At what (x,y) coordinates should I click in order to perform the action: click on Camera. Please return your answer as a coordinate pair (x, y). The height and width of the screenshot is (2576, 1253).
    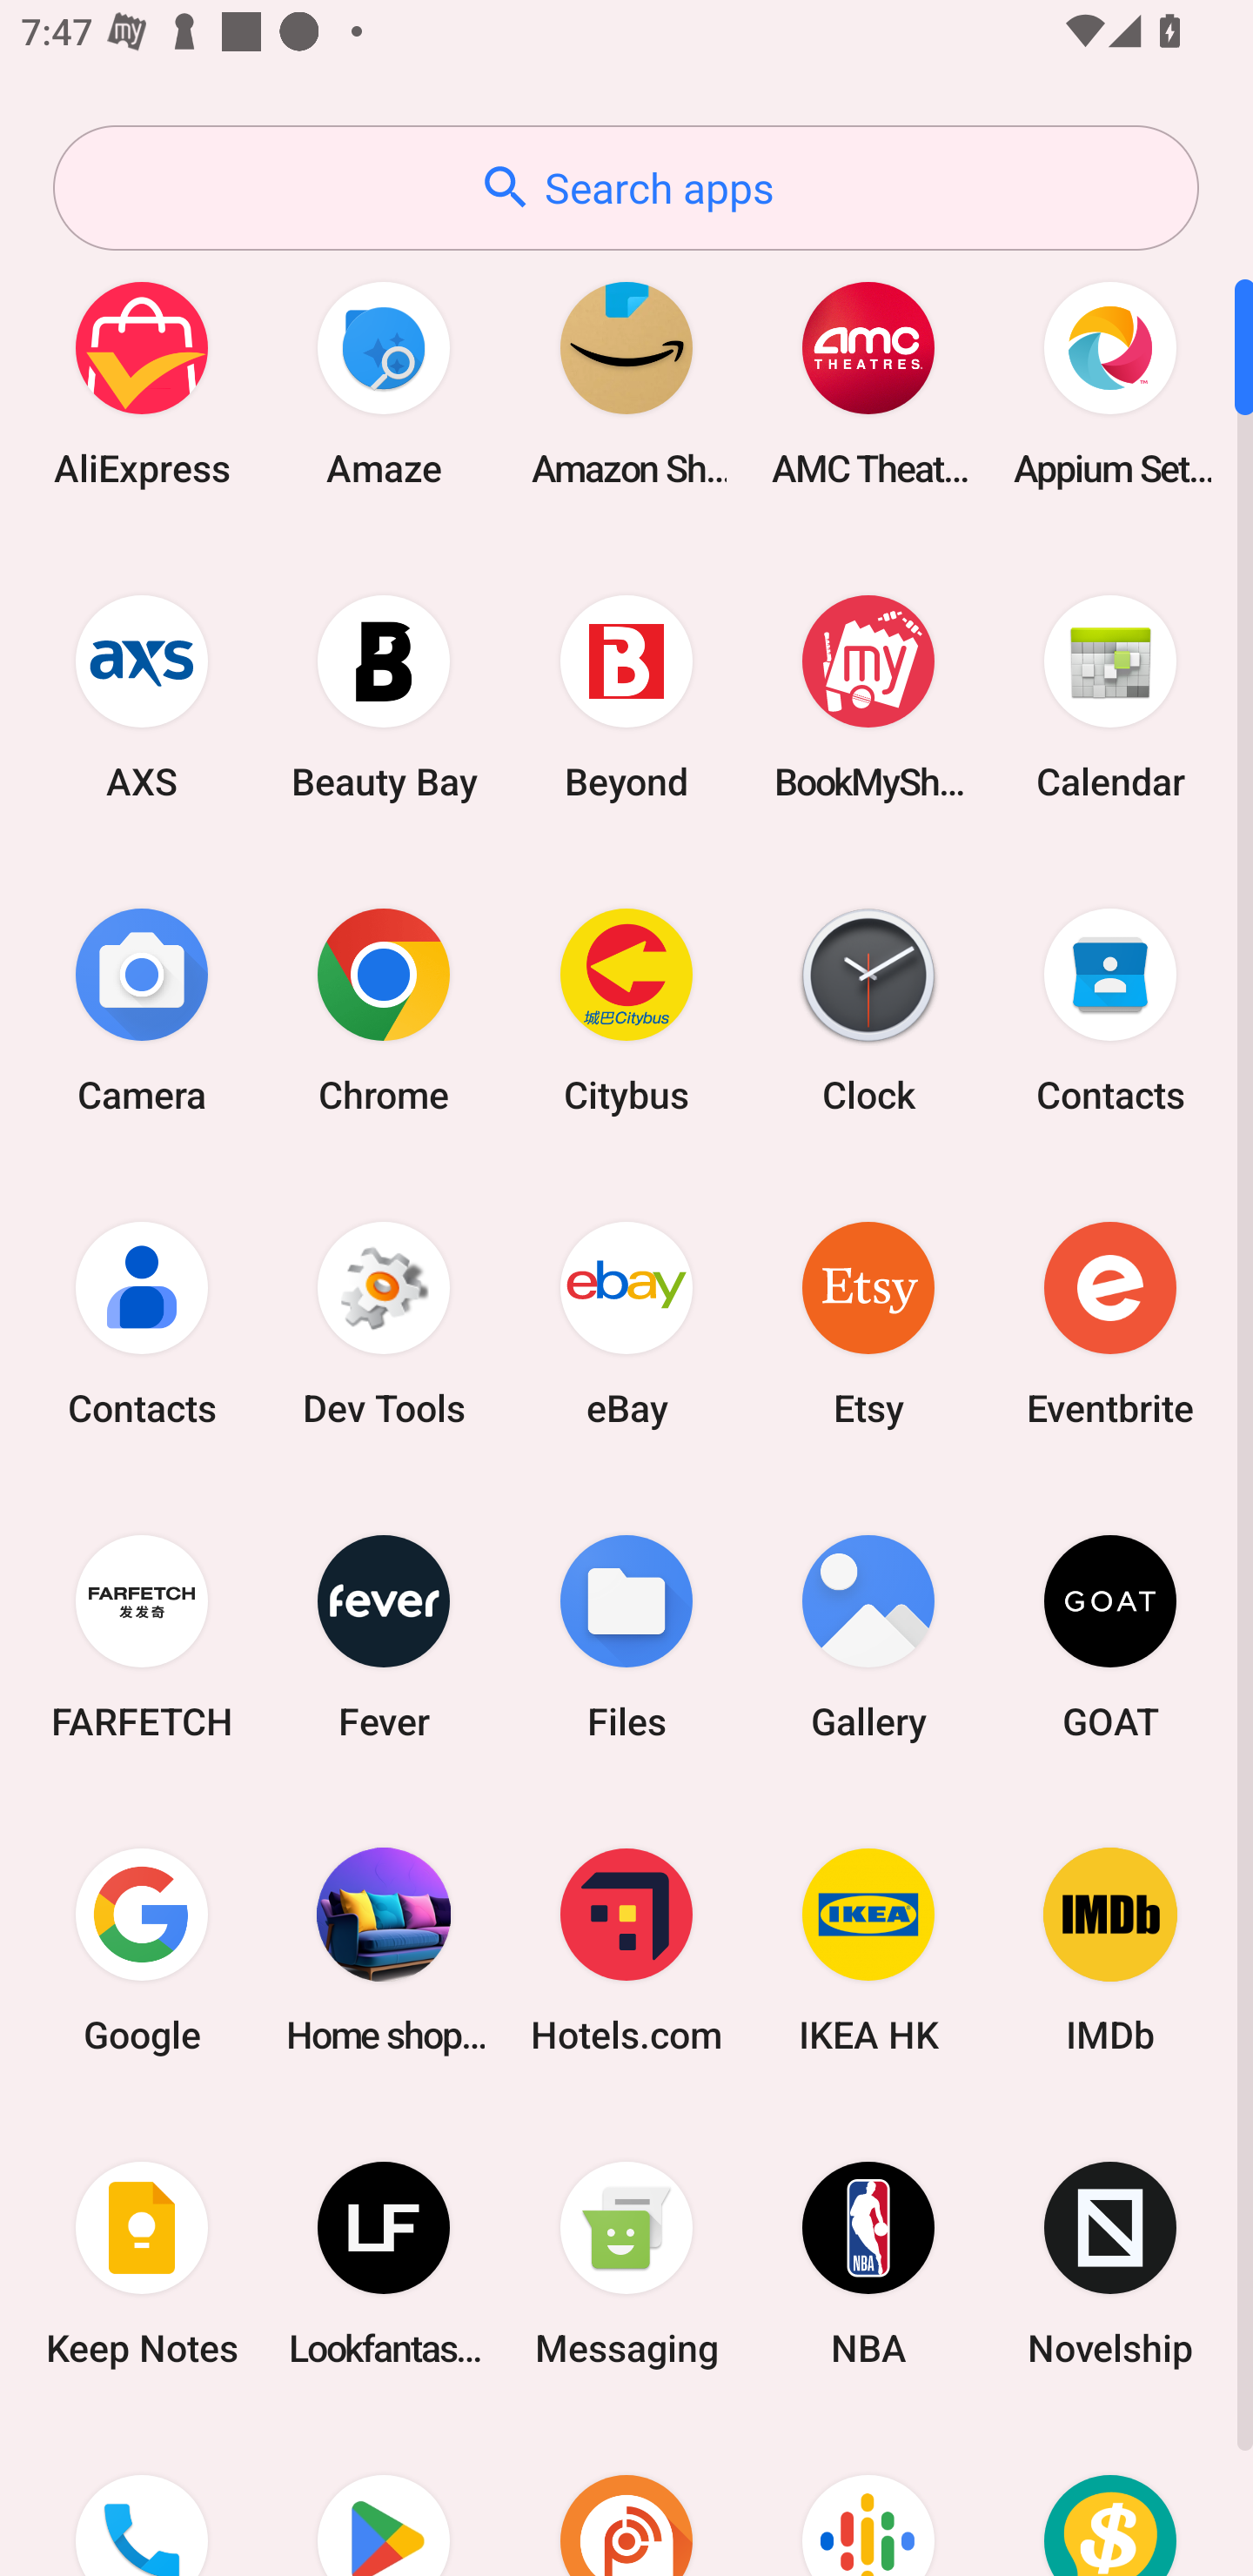
    Looking at the image, I should click on (142, 1010).